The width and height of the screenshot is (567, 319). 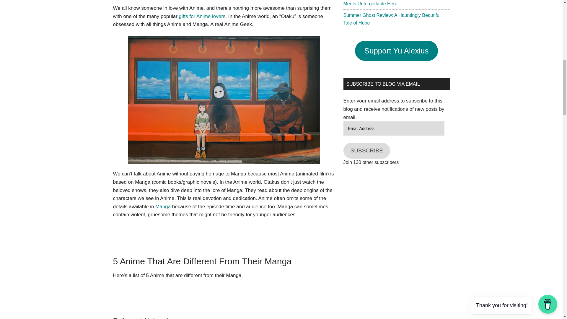 What do you see at coordinates (366, 150) in the screenshot?
I see `SUBSCRIBE` at bounding box center [366, 150].